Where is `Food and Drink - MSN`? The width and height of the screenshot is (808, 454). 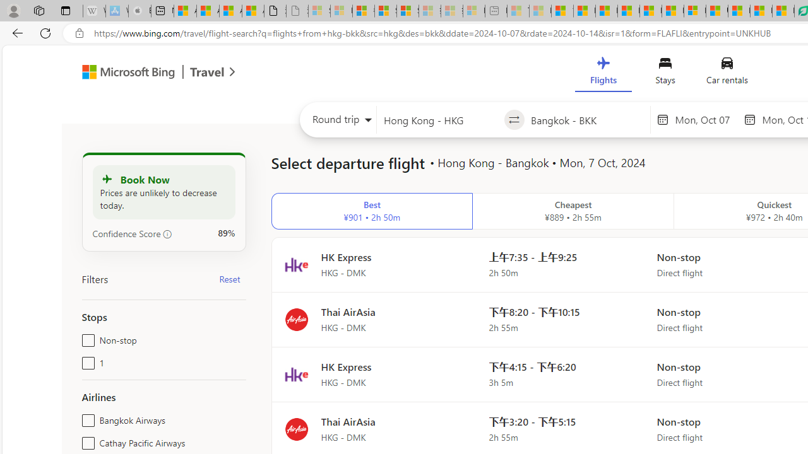
Food and Drink - MSN is located at coordinates (585, 11).